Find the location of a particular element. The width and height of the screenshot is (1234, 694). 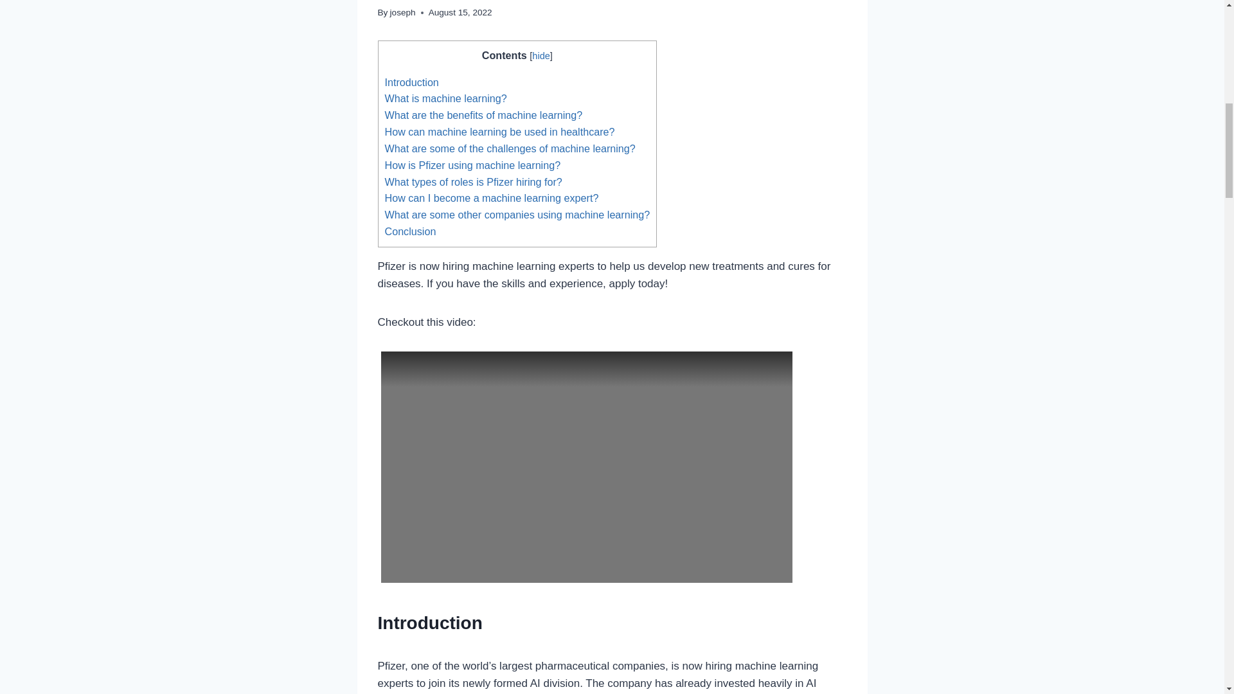

joseph is located at coordinates (402, 12).